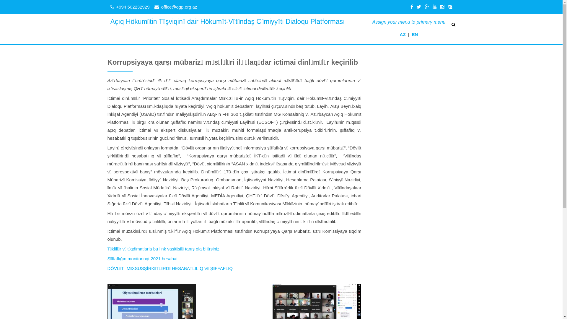 This screenshot has width=567, height=319. I want to click on +994 502232929, so click(133, 7).